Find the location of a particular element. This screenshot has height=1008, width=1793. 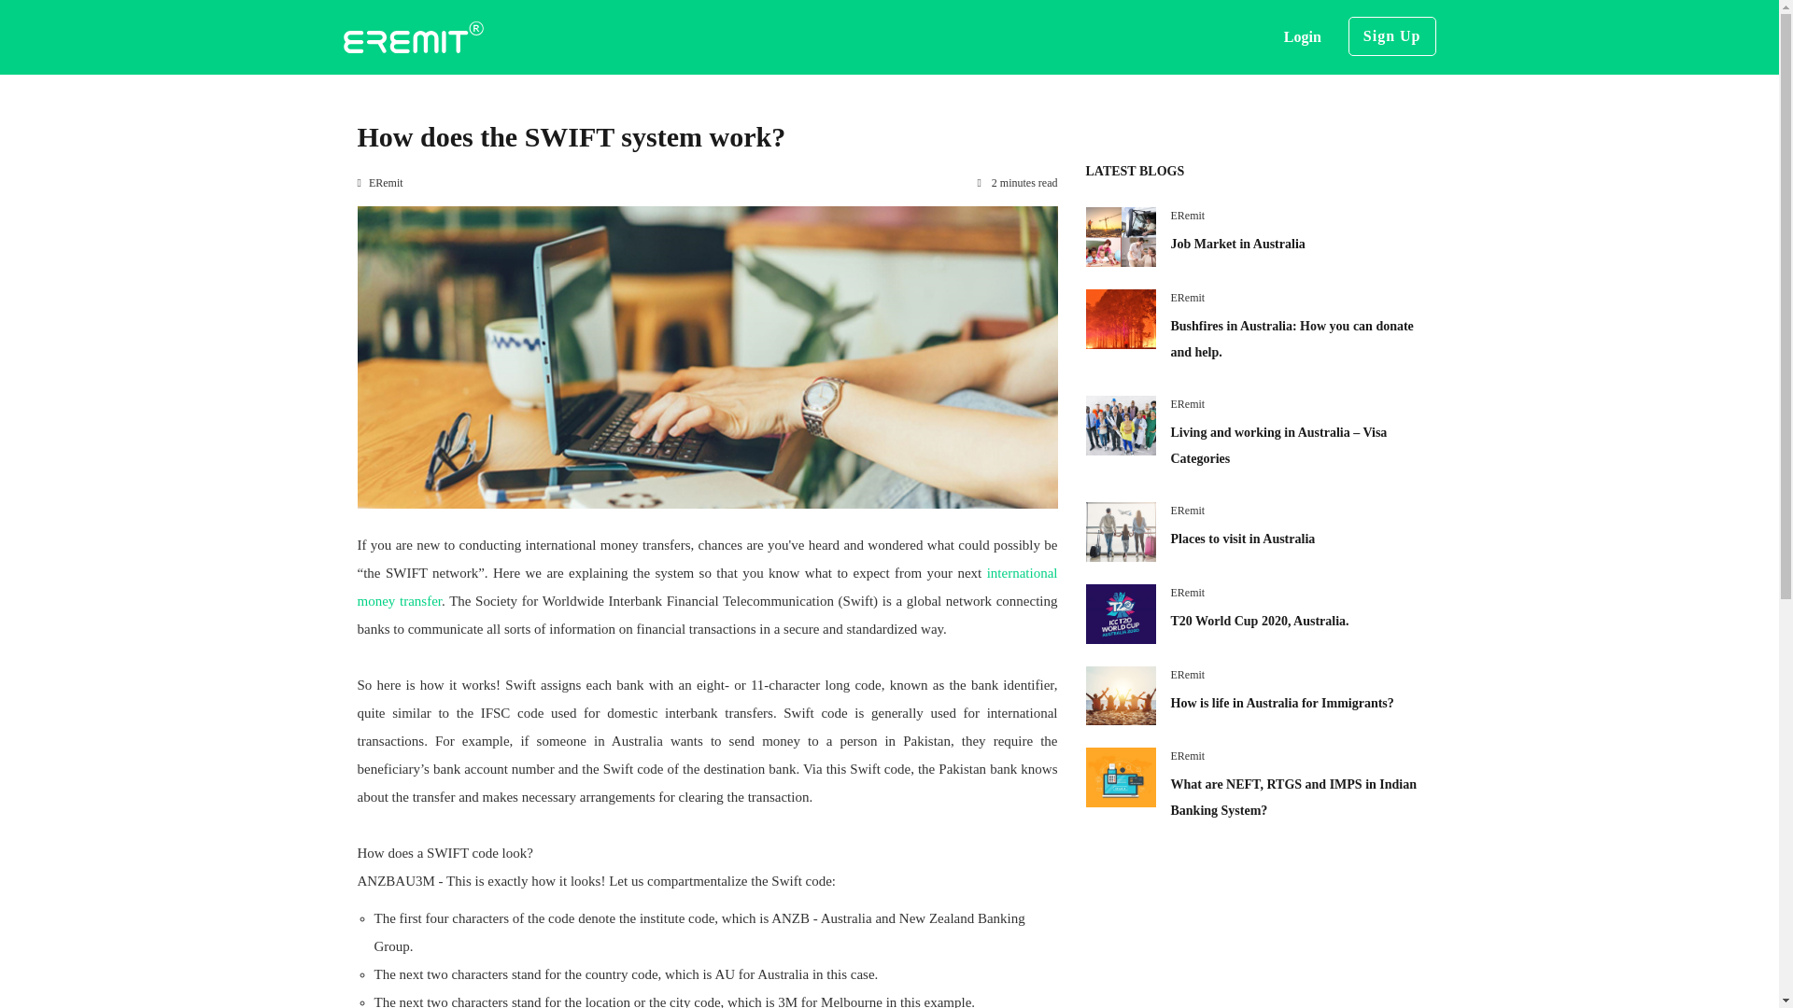

Job Market in Australia is located at coordinates (1237, 243).